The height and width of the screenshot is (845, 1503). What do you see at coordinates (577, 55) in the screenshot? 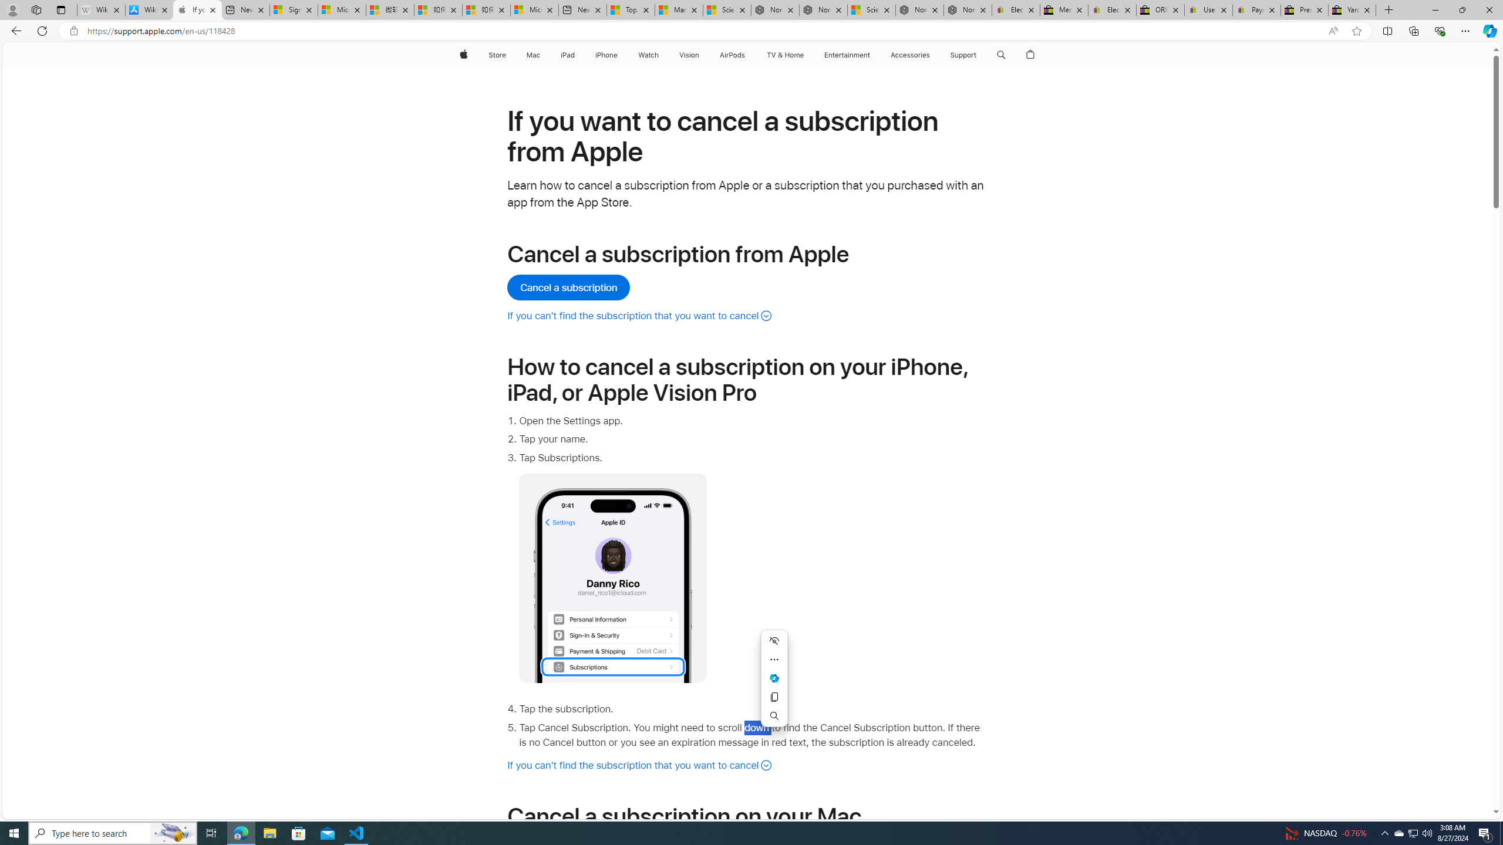
I see `iPad menu` at bounding box center [577, 55].